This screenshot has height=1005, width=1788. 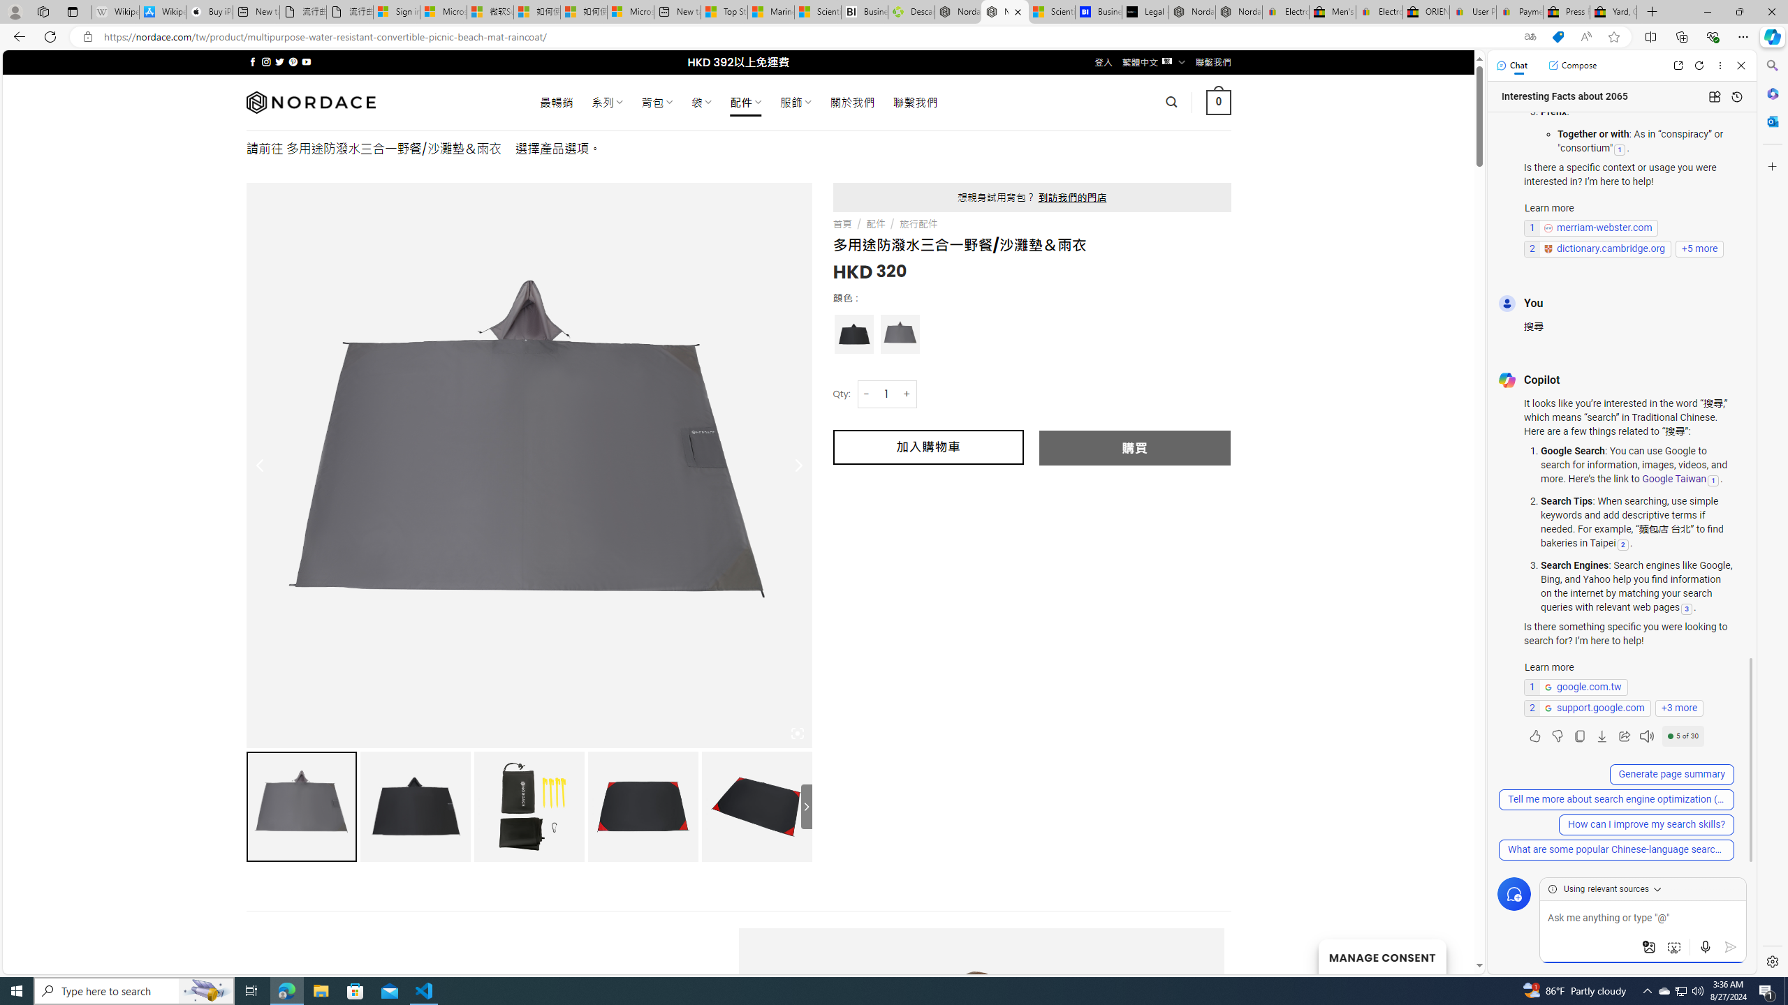 I want to click on Class: iconic-woothumbs-fullscreen, so click(x=798, y=734).